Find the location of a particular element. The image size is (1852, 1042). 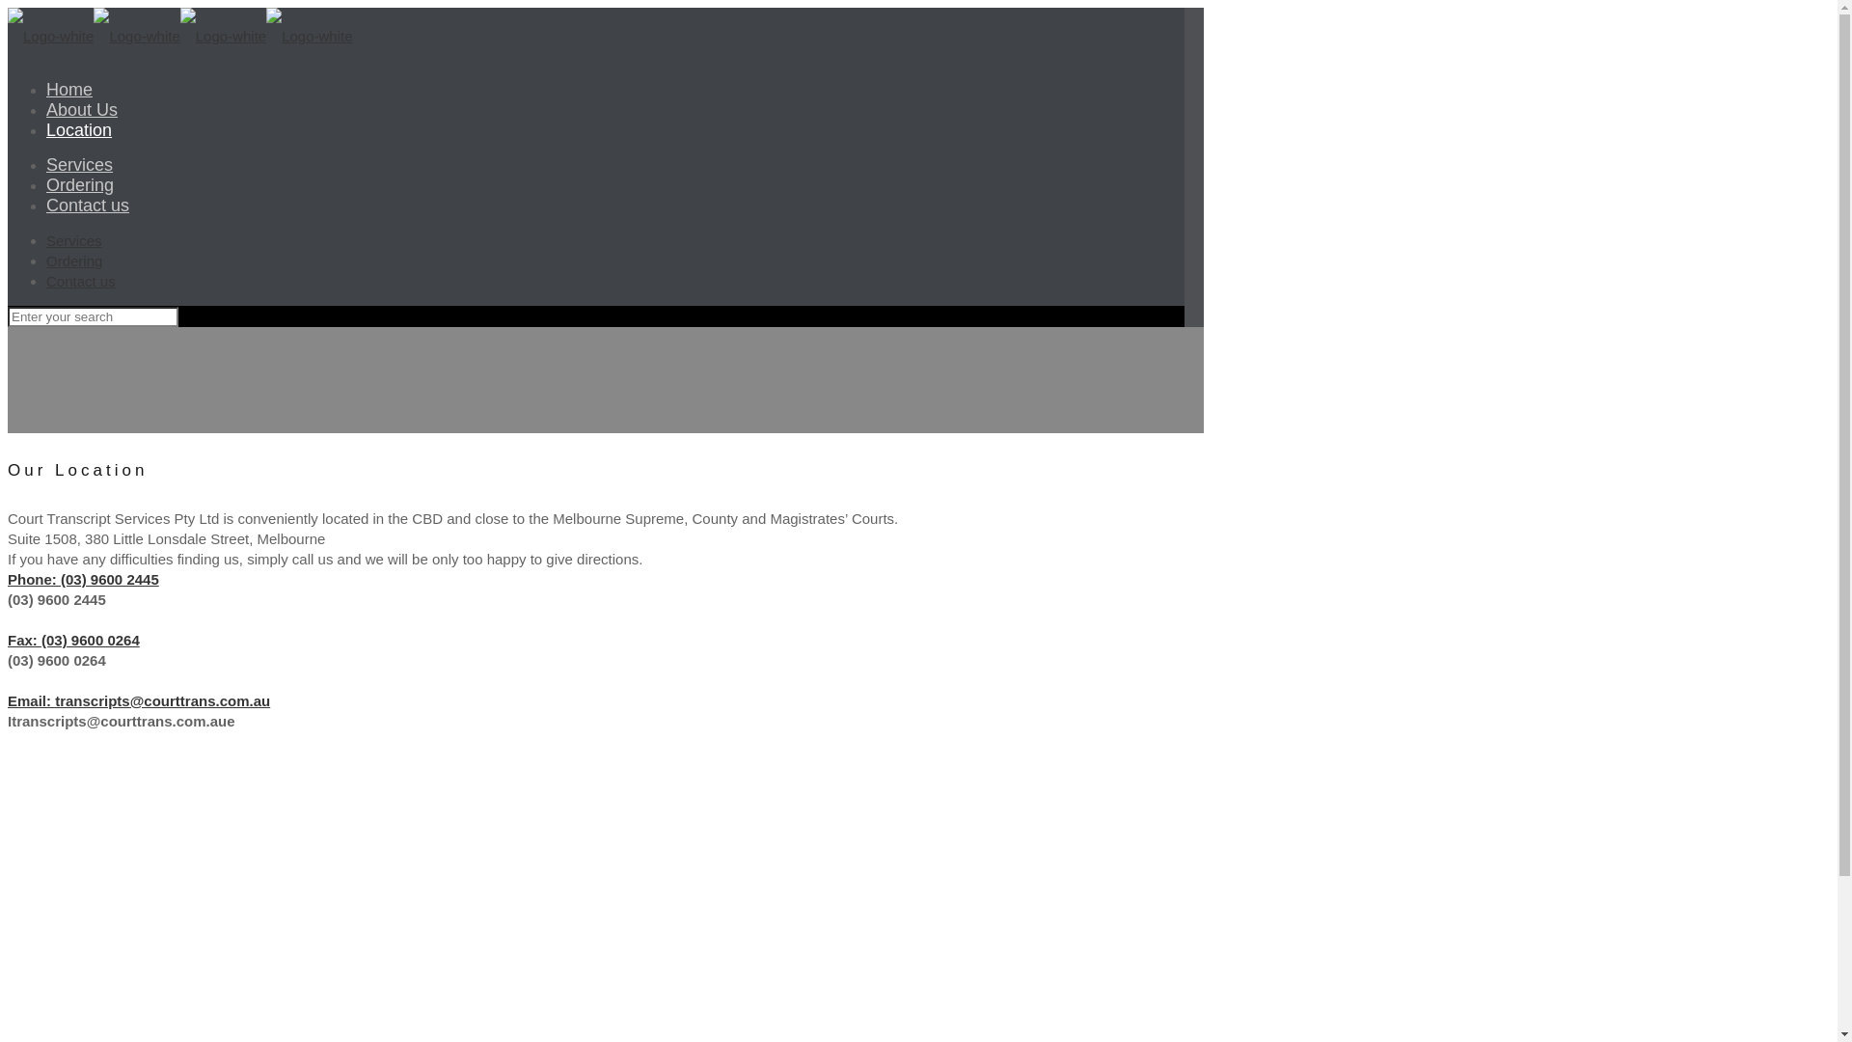

Ordering is located at coordinates (80, 185).